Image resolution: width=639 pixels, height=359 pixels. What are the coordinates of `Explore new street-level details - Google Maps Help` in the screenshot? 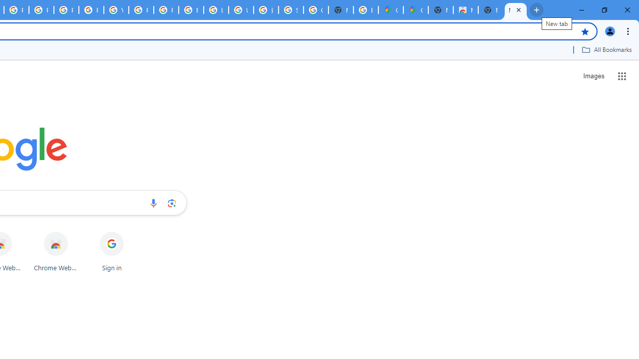 It's located at (365, 10).